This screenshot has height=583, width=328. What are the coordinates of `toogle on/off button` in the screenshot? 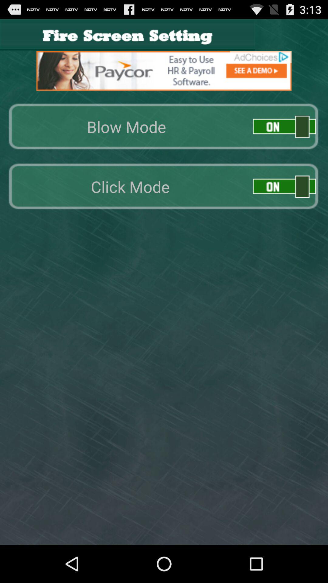 It's located at (284, 127).